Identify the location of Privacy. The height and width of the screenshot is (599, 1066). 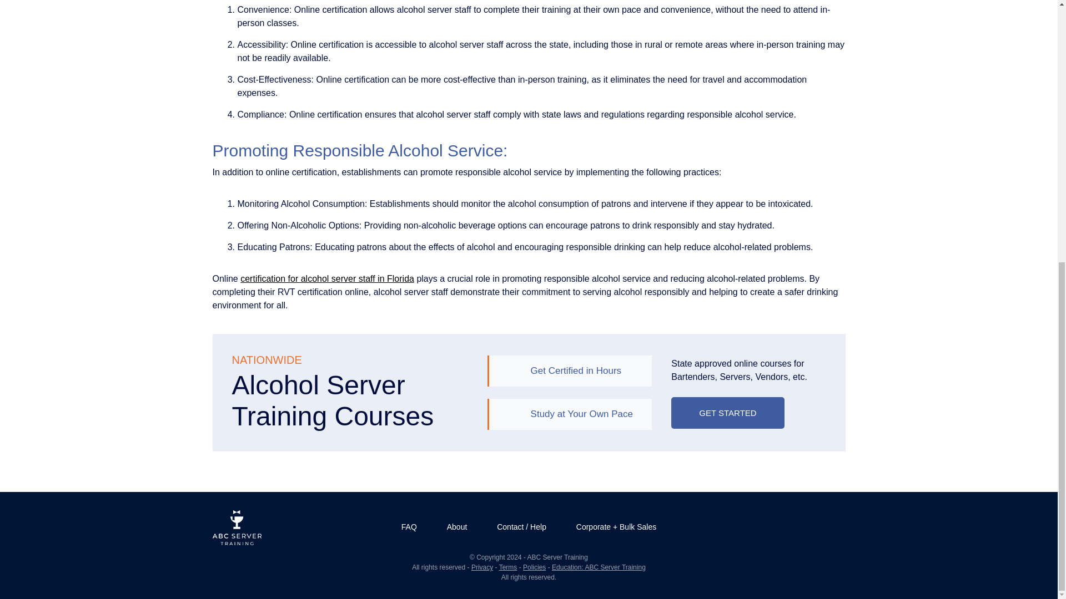
(482, 567).